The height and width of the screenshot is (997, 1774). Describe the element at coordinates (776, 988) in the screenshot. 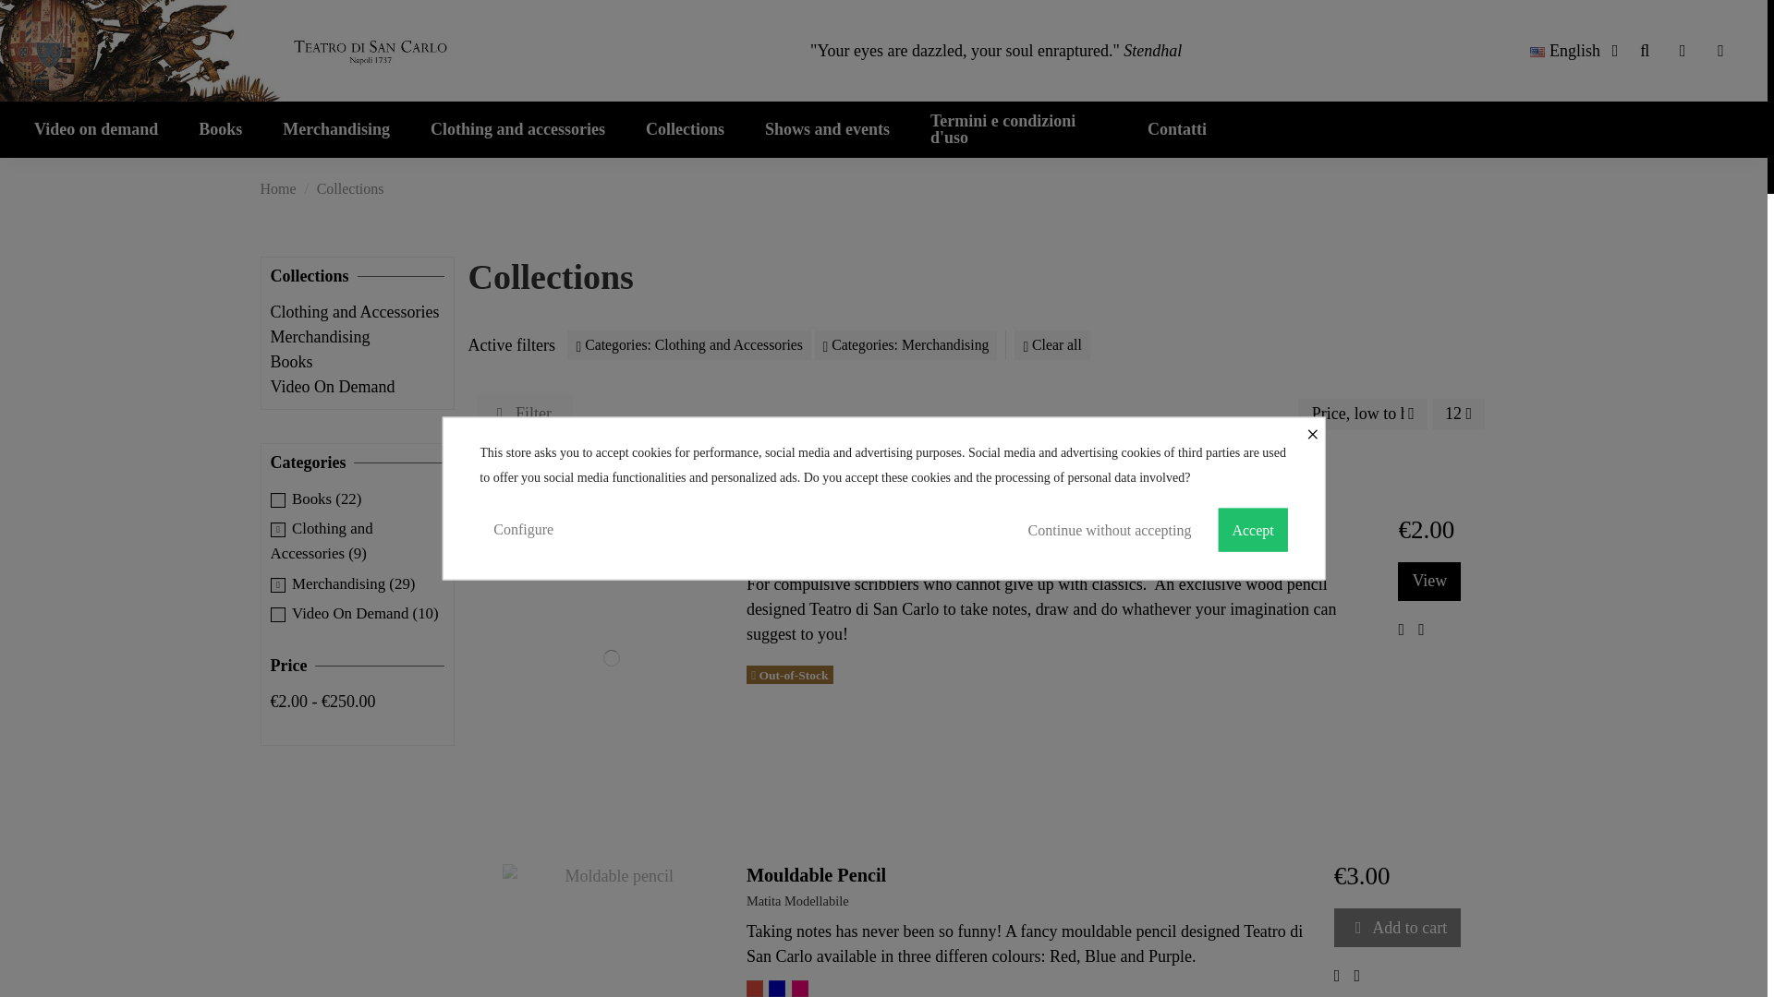

I see `Blu` at that location.